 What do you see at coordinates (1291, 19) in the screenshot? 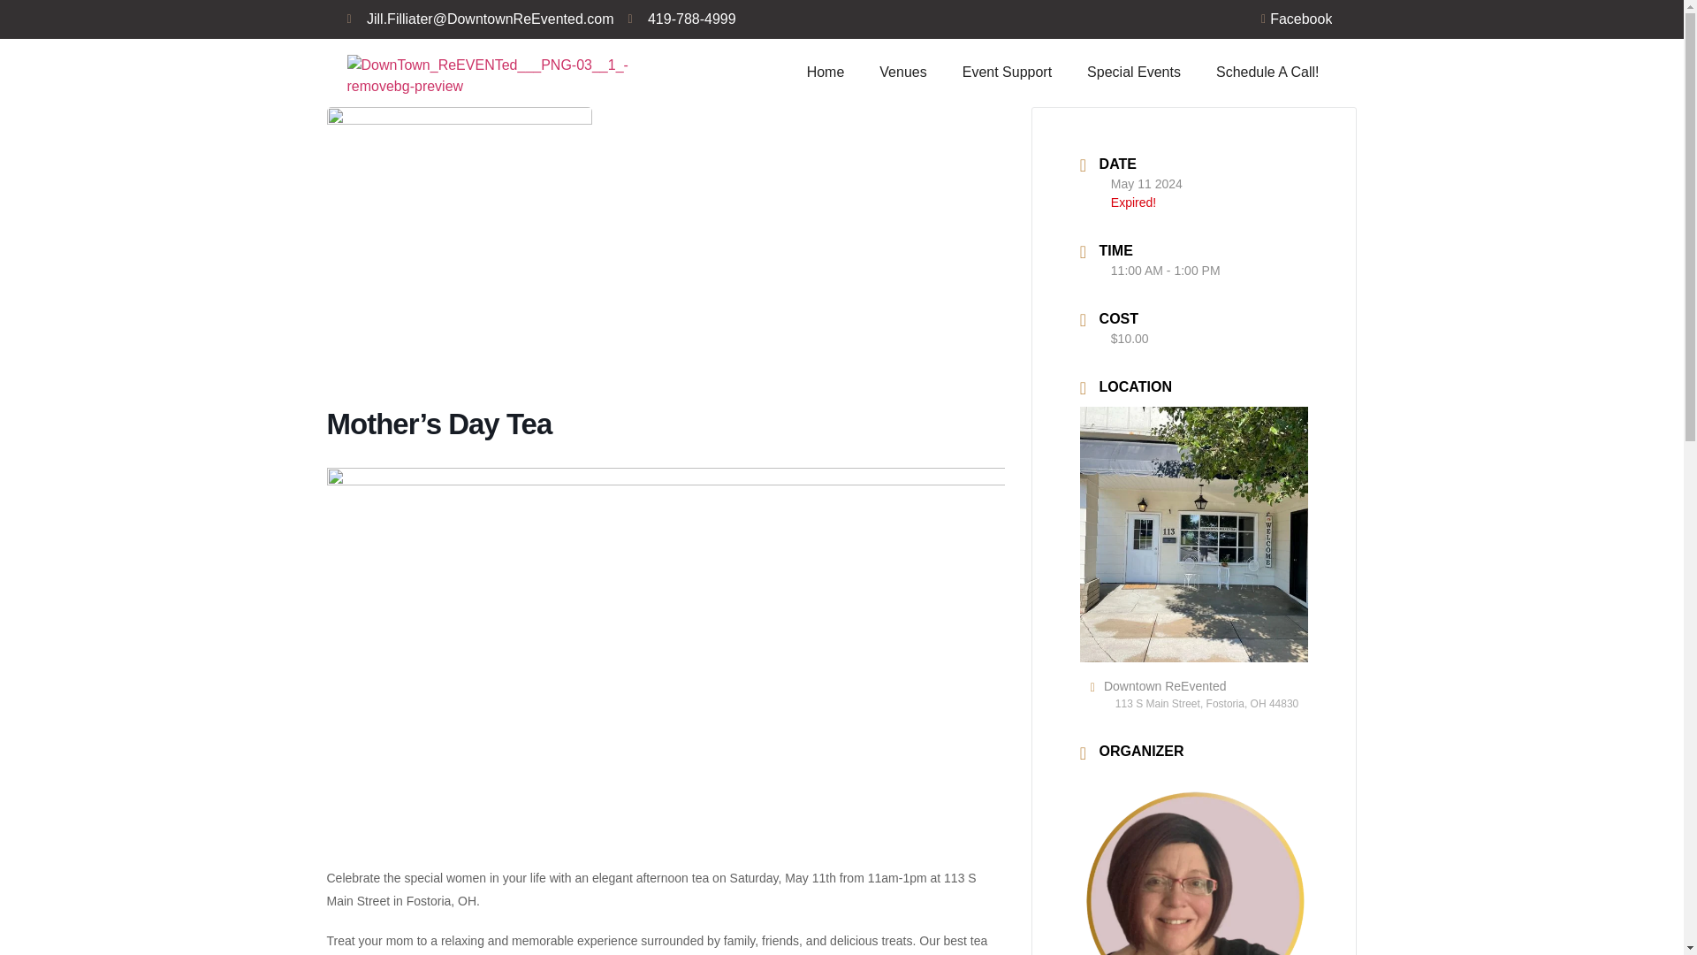
I see `Facebook` at bounding box center [1291, 19].